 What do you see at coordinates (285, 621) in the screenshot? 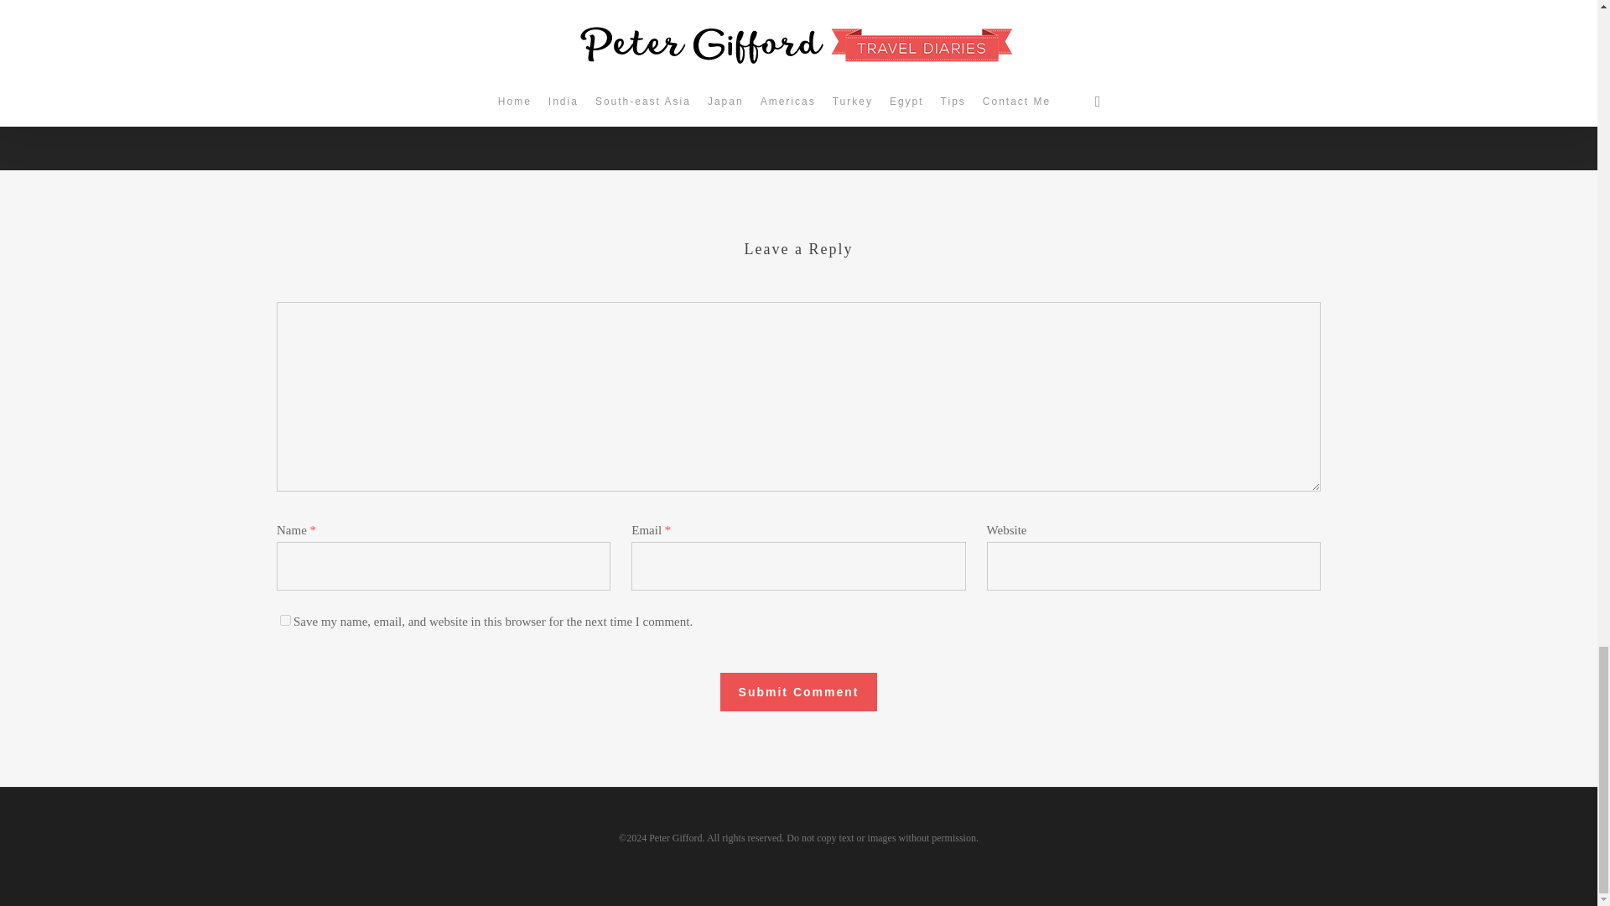
I see `yes` at bounding box center [285, 621].